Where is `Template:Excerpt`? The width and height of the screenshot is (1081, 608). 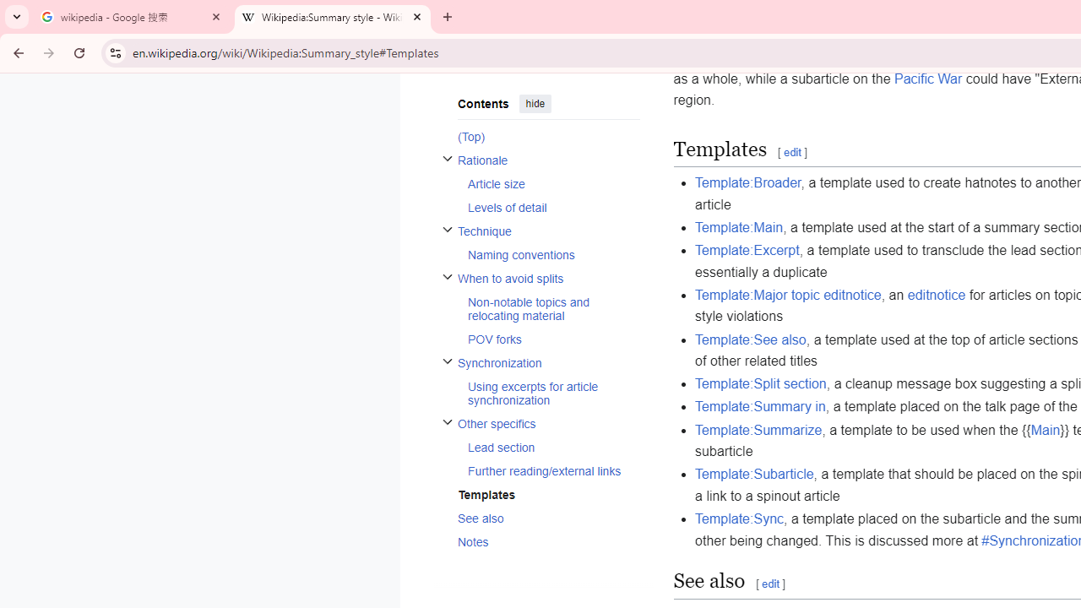
Template:Excerpt is located at coordinates (747, 250).